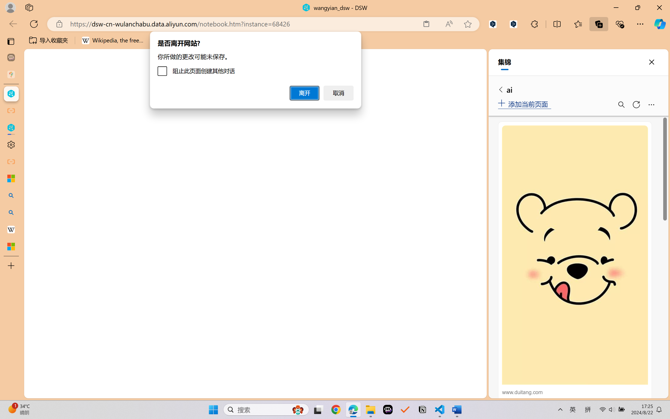 The height and width of the screenshot is (419, 670). I want to click on Application Menu, so click(36, 94).